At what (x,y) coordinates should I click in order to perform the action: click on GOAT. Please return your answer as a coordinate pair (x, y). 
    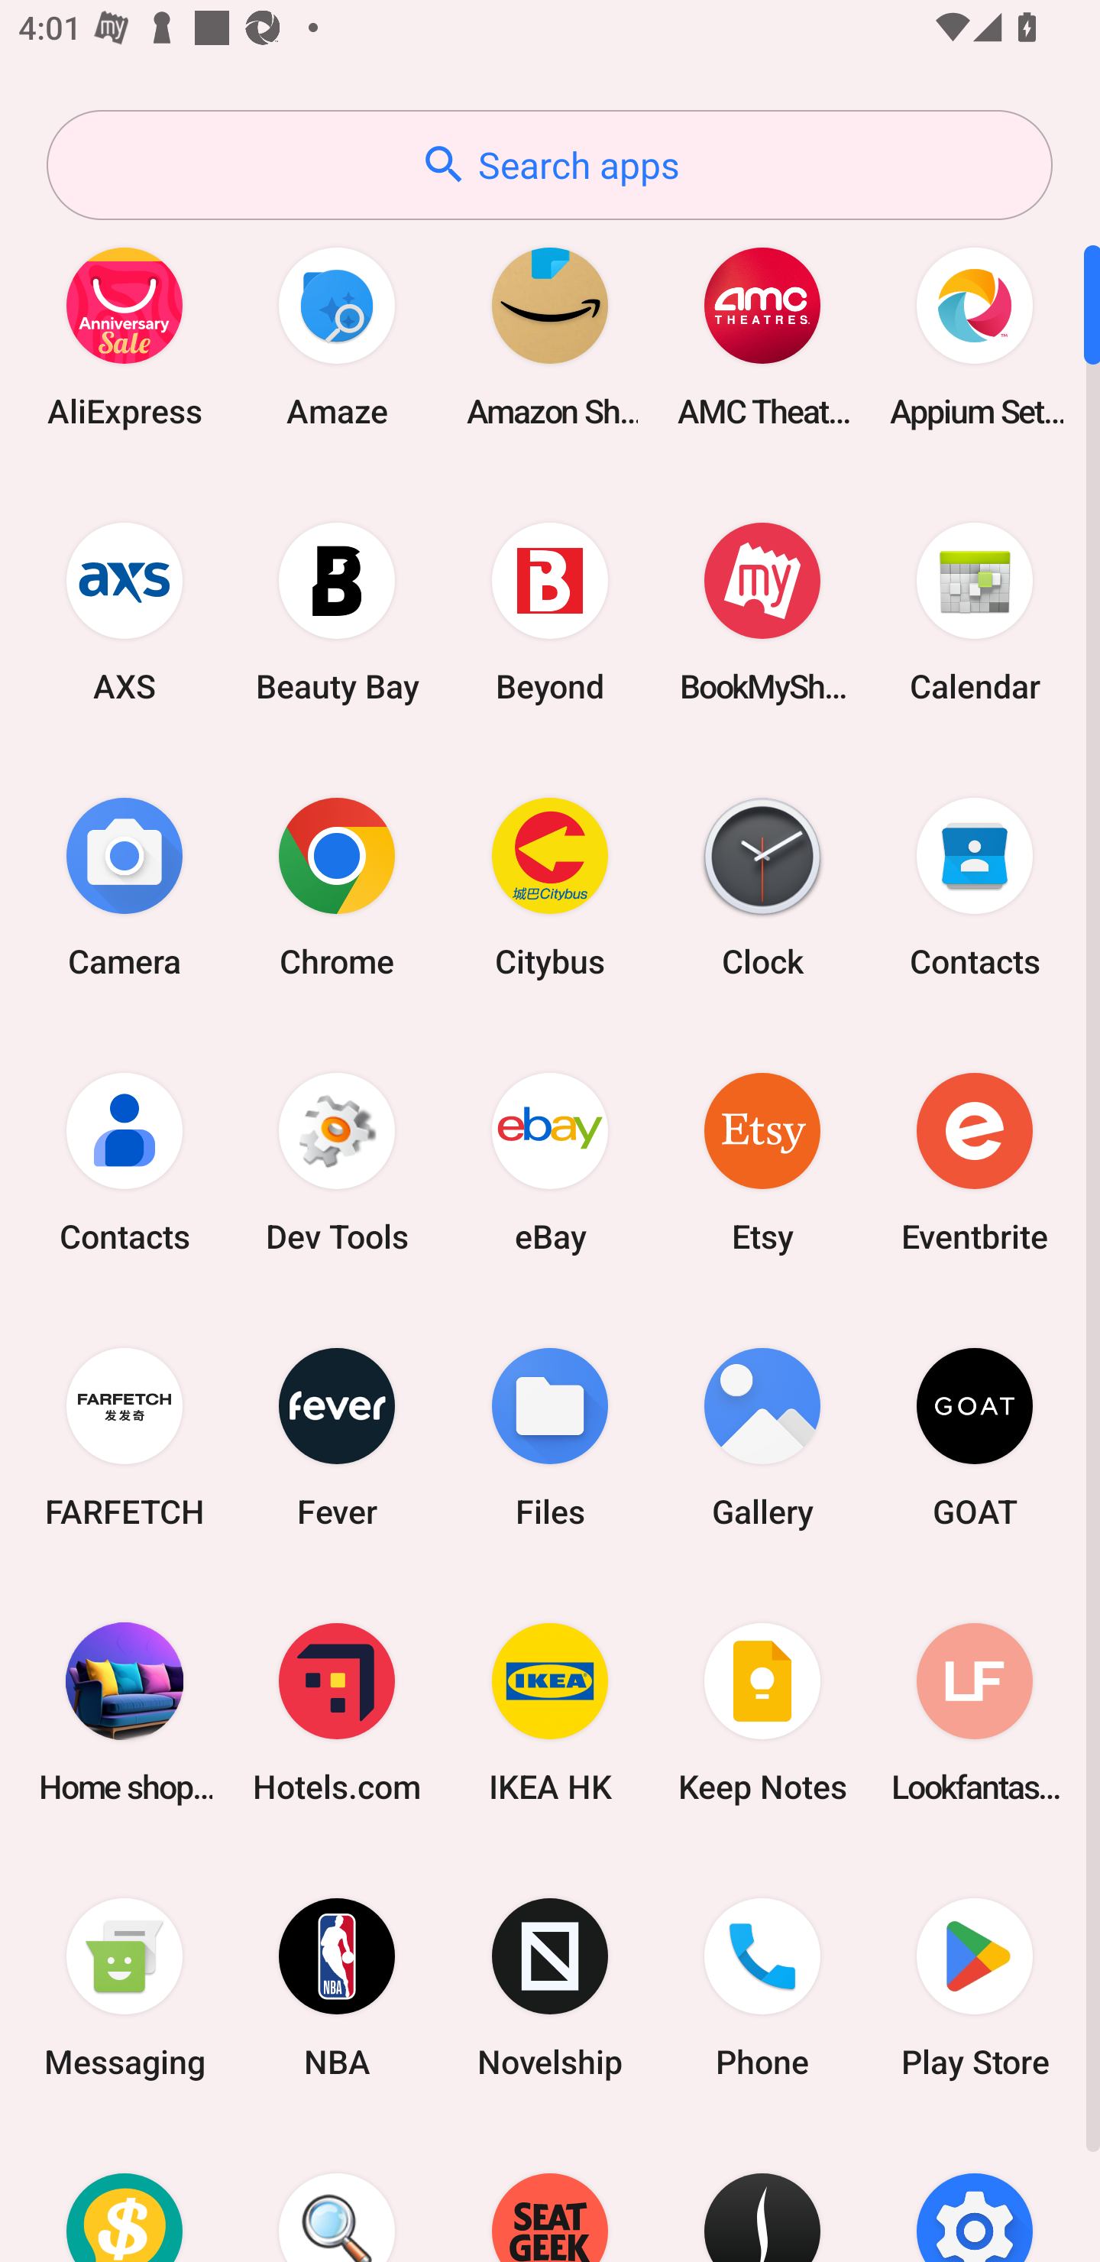
    Looking at the image, I should click on (975, 1437).